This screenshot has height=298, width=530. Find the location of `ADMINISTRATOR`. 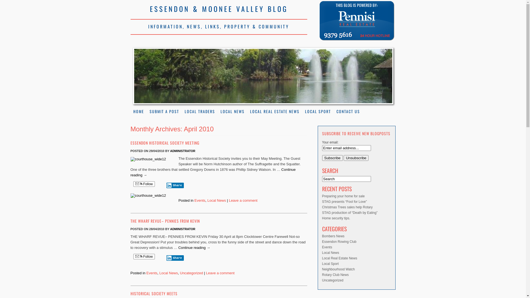

ADMINISTRATOR is located at coordinates (183, 229).